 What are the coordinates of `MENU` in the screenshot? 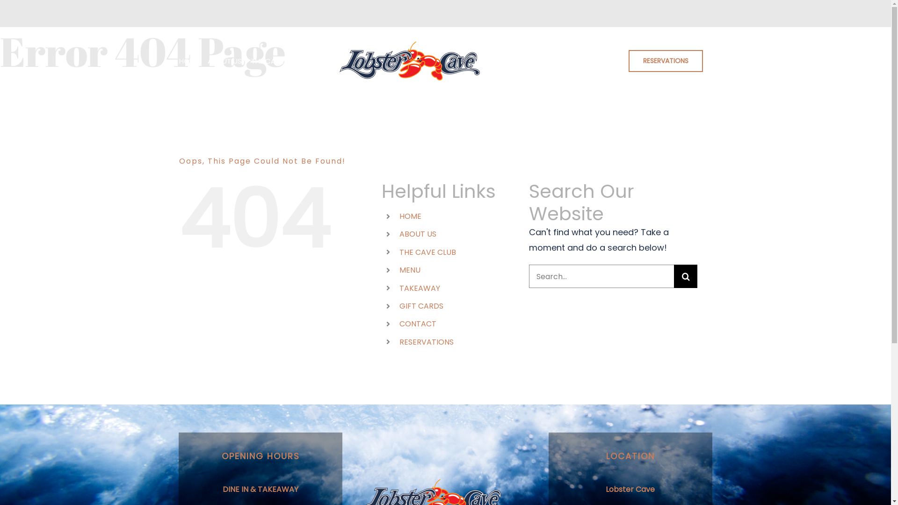 It's located at (410, 270).